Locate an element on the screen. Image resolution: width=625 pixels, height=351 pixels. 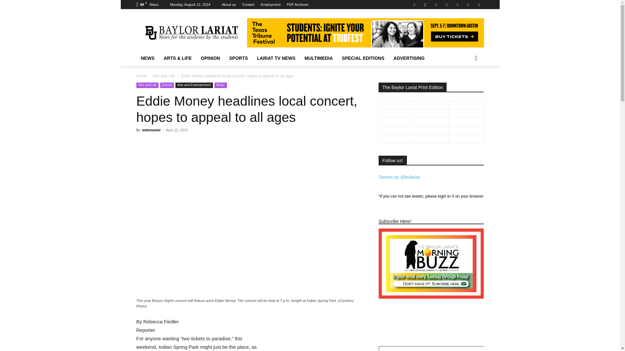
Linkedin is located at coordinates (436, 5).